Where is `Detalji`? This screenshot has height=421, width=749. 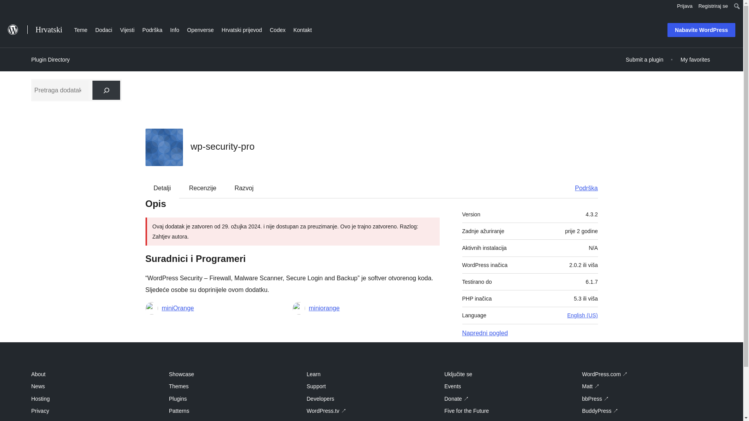 Detalji is located at coordinates (162, 188).